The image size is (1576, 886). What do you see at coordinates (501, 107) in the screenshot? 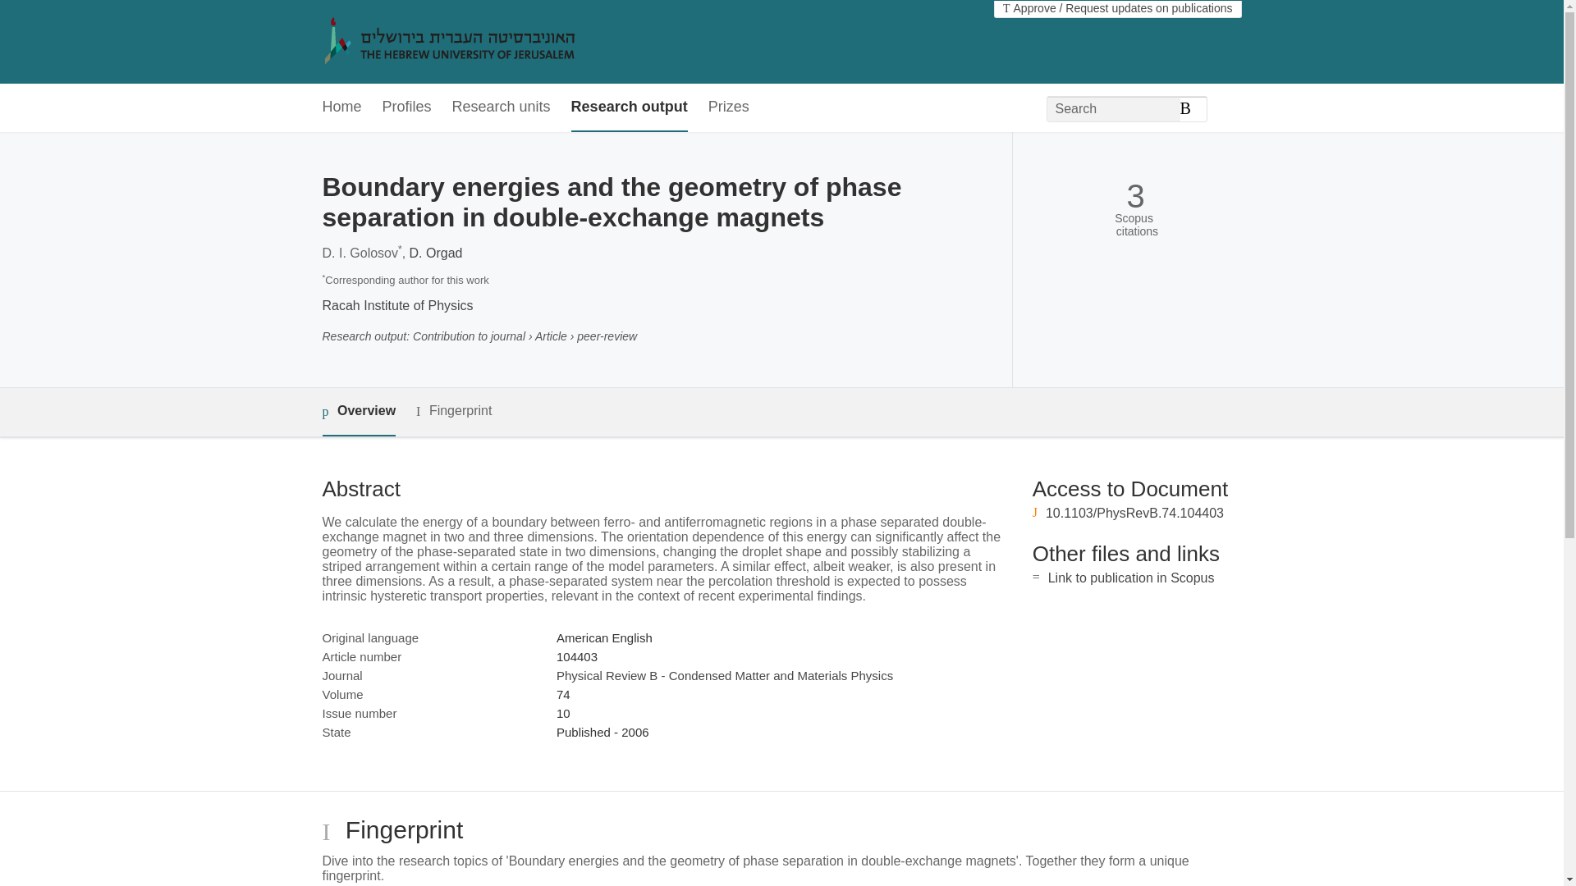
I see `Research units` at bounding box center [501, 107].